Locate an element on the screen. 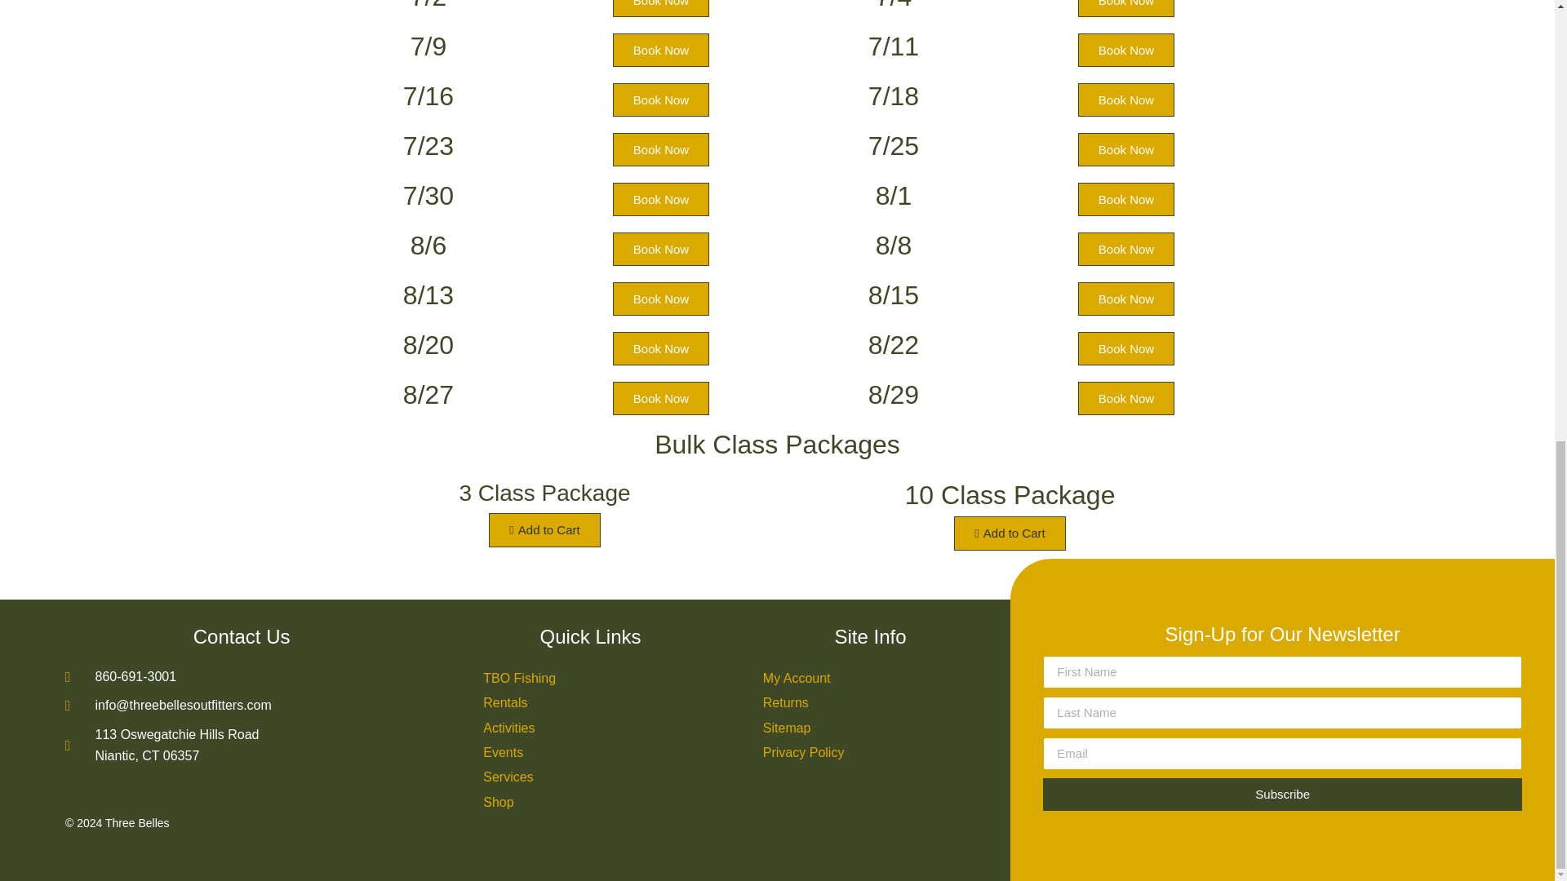 Image resolution: width=1567 pixels, height=881 pixels. Book Now is located at coordinates (661, 8).